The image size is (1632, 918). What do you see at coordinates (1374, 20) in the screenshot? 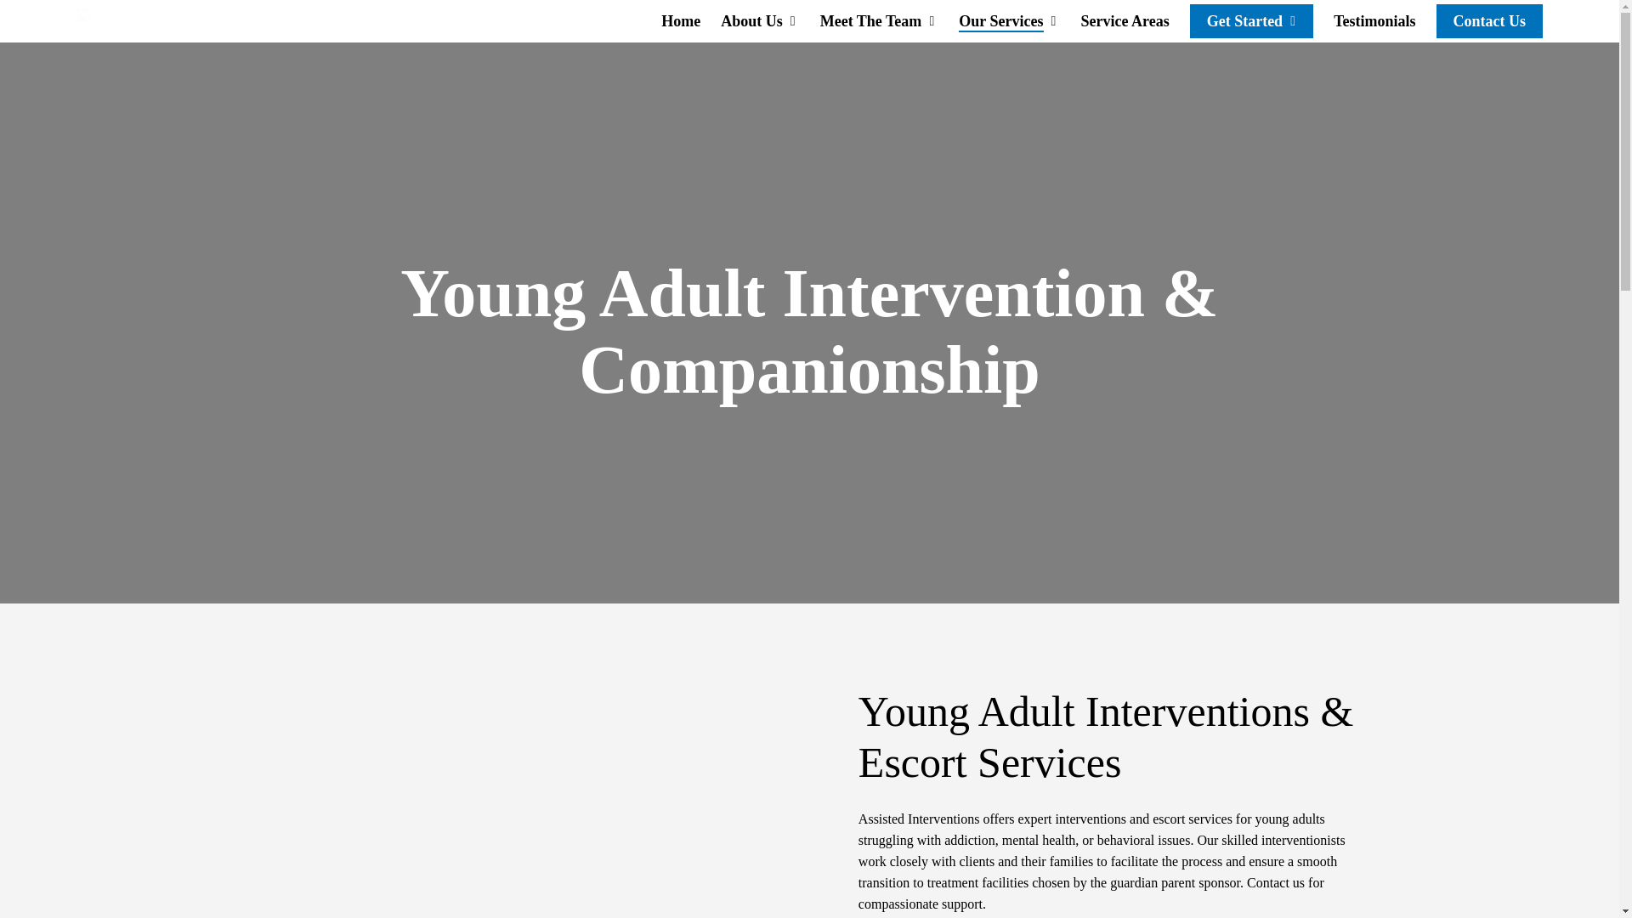
I see `Testimonials` at bounding box center [1374, 20].